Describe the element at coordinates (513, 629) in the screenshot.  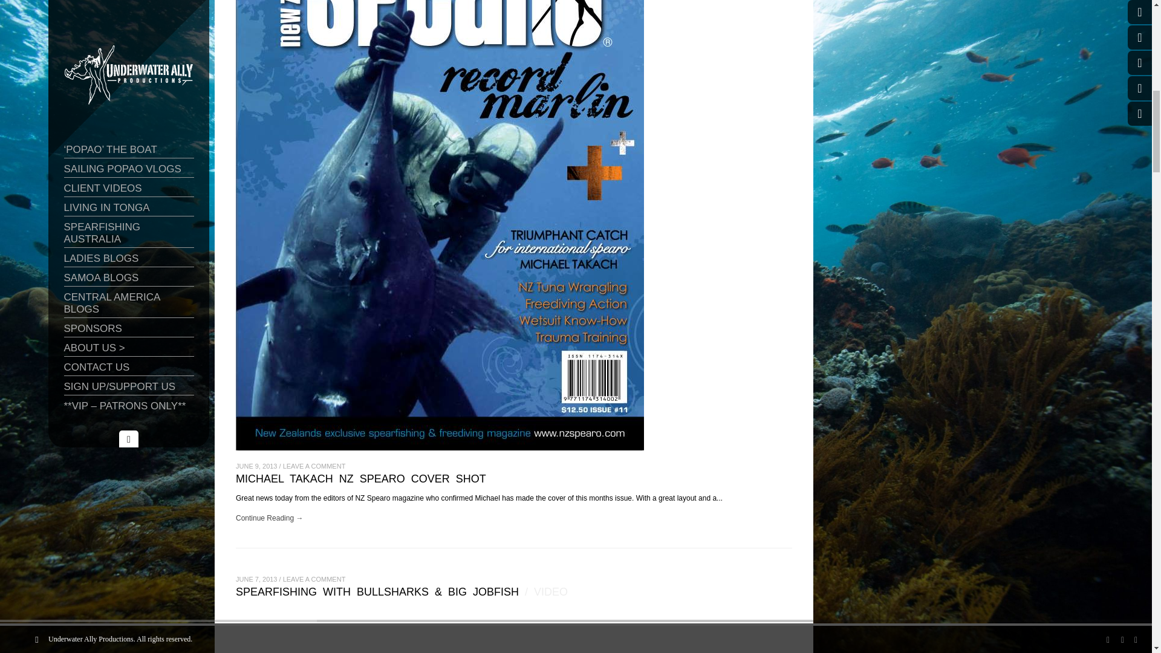
I see `YouTube player` at that location.